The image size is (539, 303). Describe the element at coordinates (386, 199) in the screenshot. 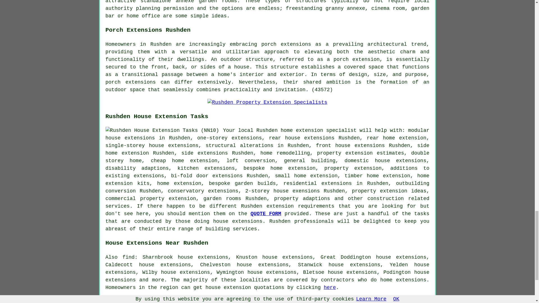

I see `construction` at that location.